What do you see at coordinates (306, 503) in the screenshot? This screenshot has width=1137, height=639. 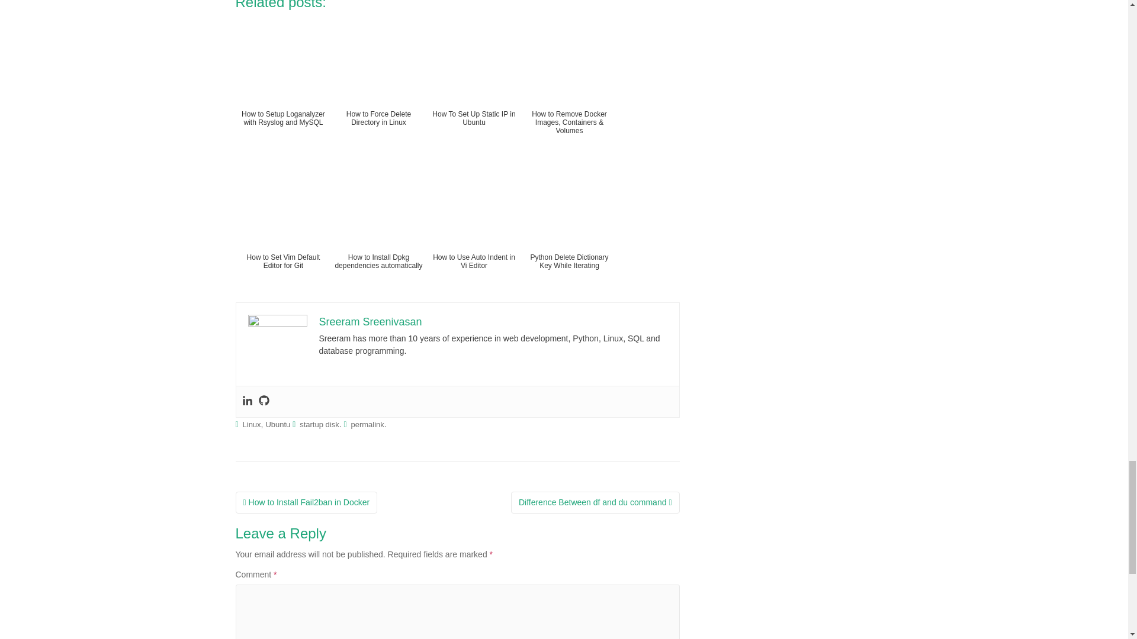 I see `How to Install Fail2ban in Docker` at bounding box center [306, 503].